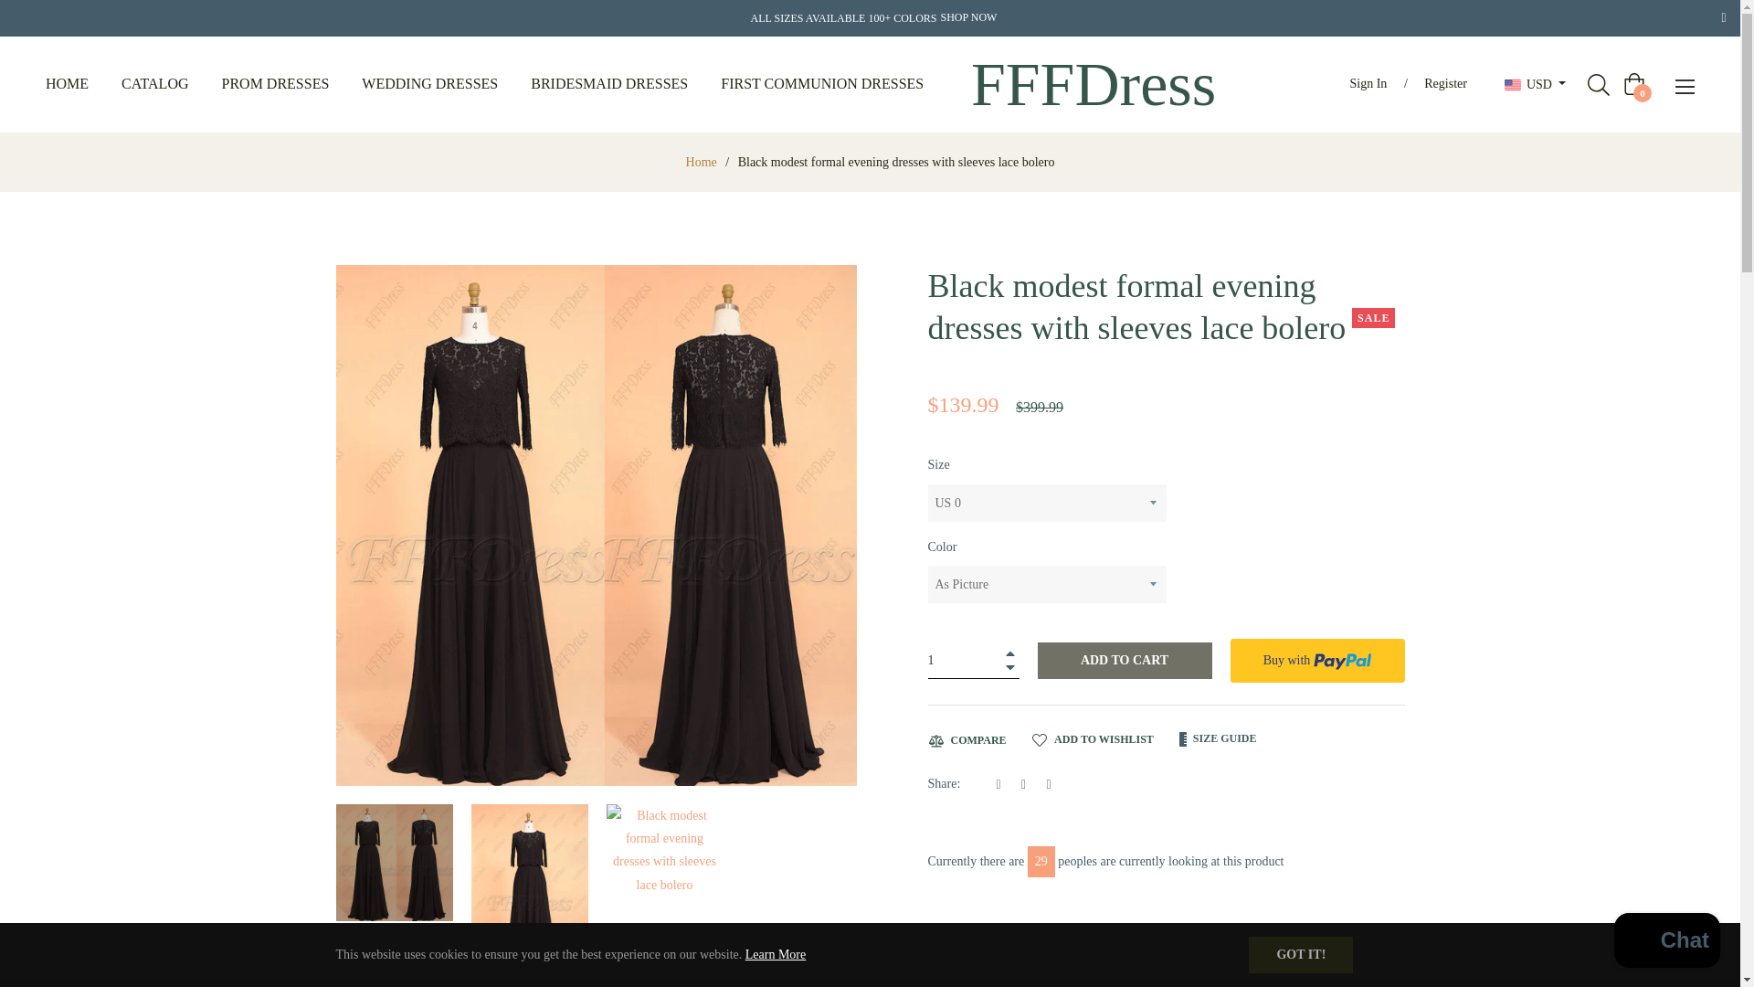  Describe the element at coordinates (1535, 84) in the screenshot. I see `Currencies` at that location.